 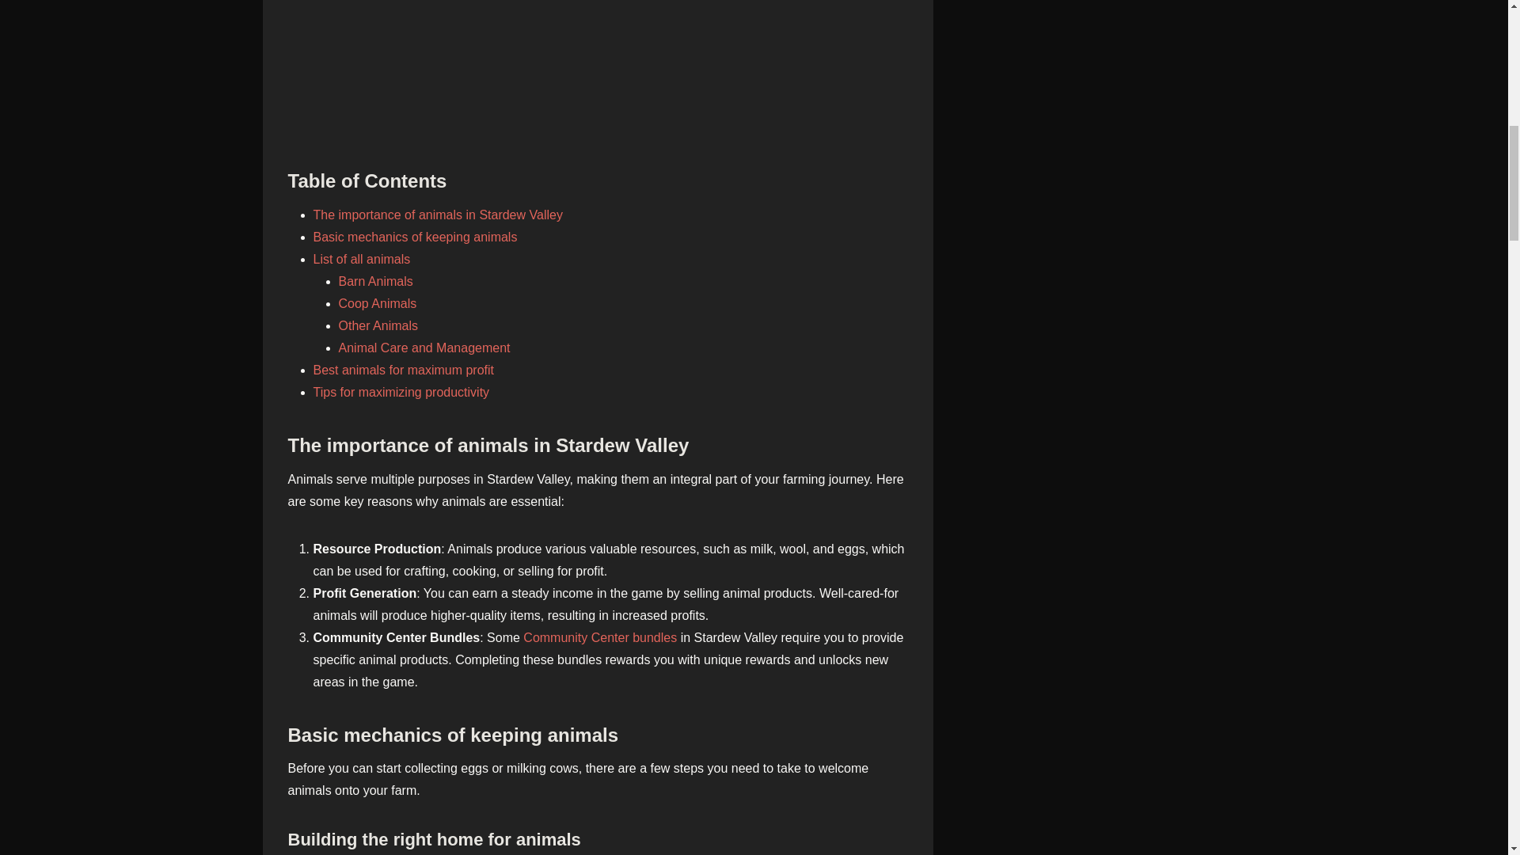 What do you see at coordinates (415, 236) in the screenshot?
I see `Basic mechanics of keeping animals` at bounding box center [415, 236].